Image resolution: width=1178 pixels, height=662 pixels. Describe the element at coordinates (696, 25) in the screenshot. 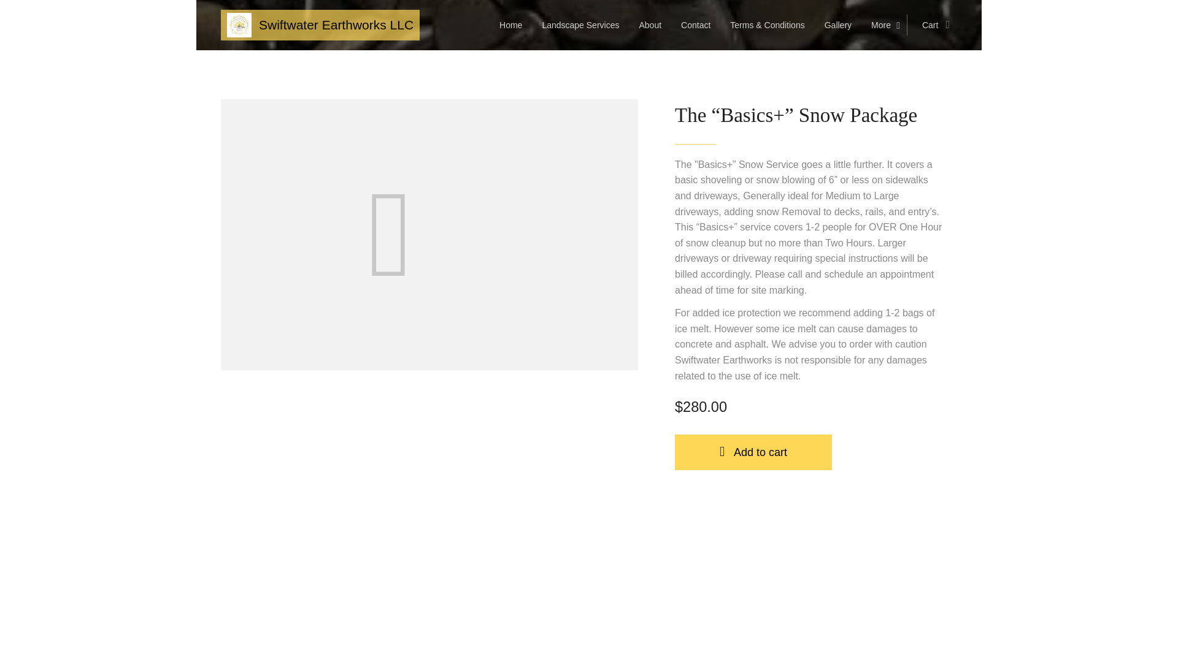

I see `Contact` at that location.